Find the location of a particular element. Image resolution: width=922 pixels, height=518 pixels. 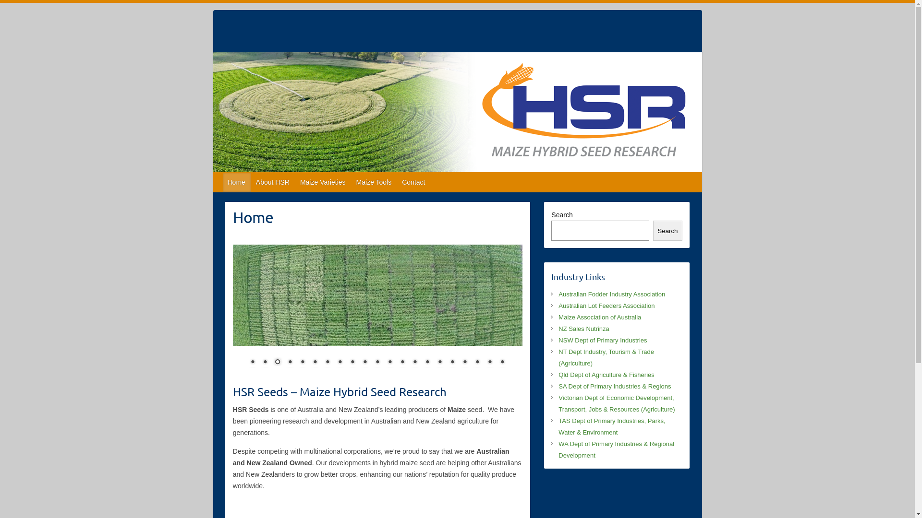

6 is located at coordinates (315, 363).